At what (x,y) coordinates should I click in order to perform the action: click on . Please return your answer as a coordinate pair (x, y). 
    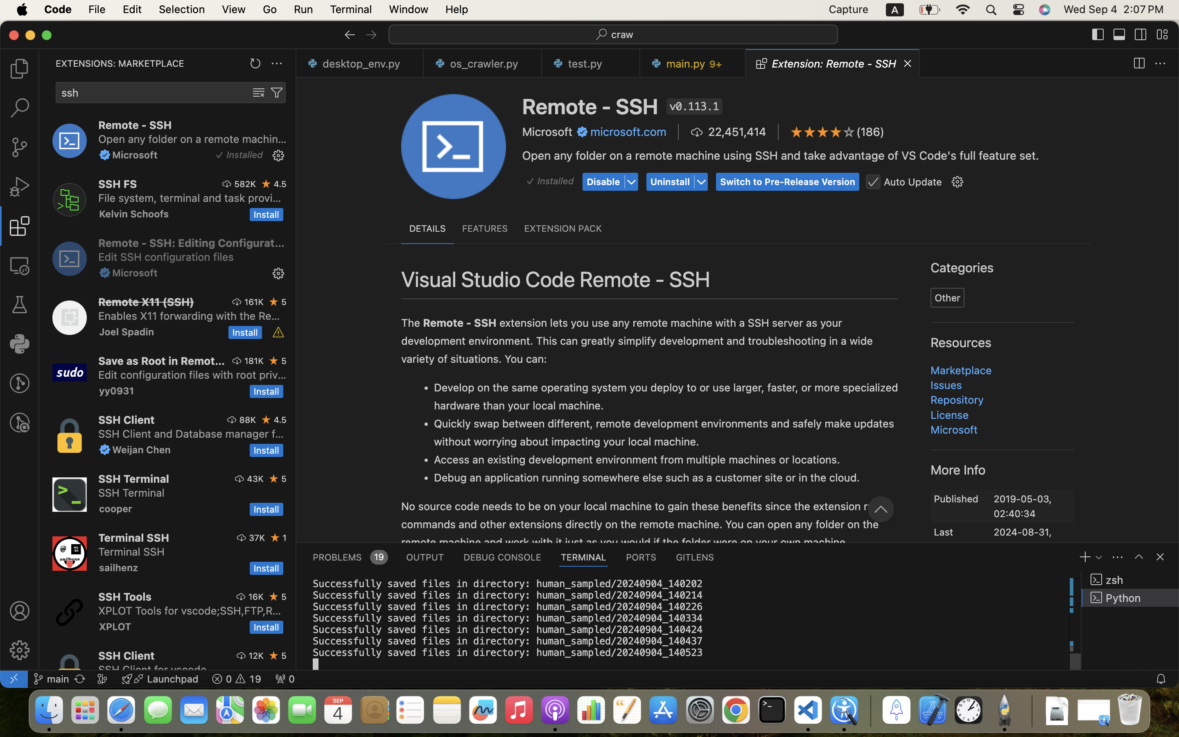
    Looking at the image, I should click on (1141, 34).